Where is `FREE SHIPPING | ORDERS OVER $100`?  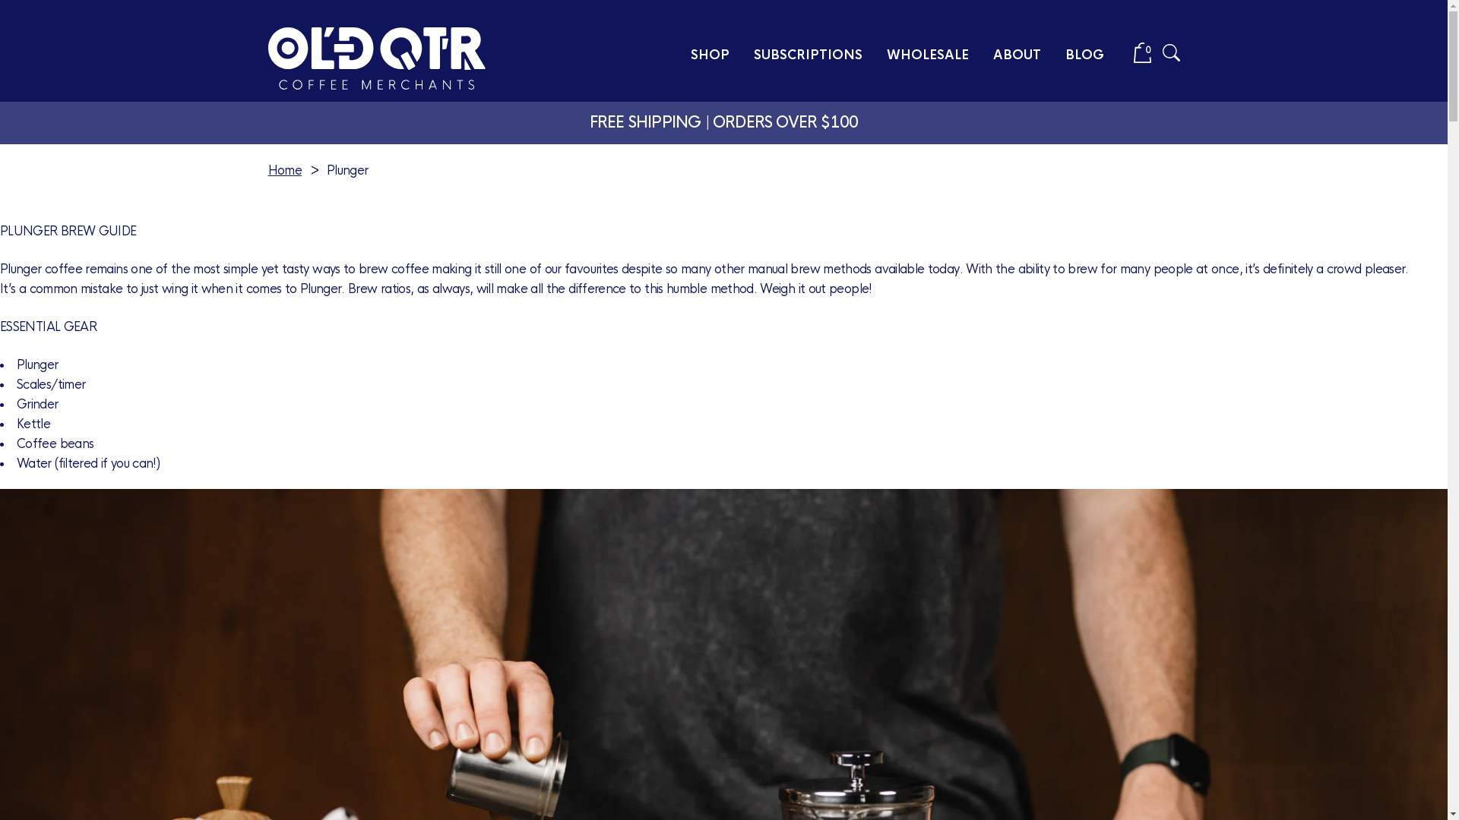
FREE SHIPPING | ORDERS OVER $100 is located at coordinates (723, 123).